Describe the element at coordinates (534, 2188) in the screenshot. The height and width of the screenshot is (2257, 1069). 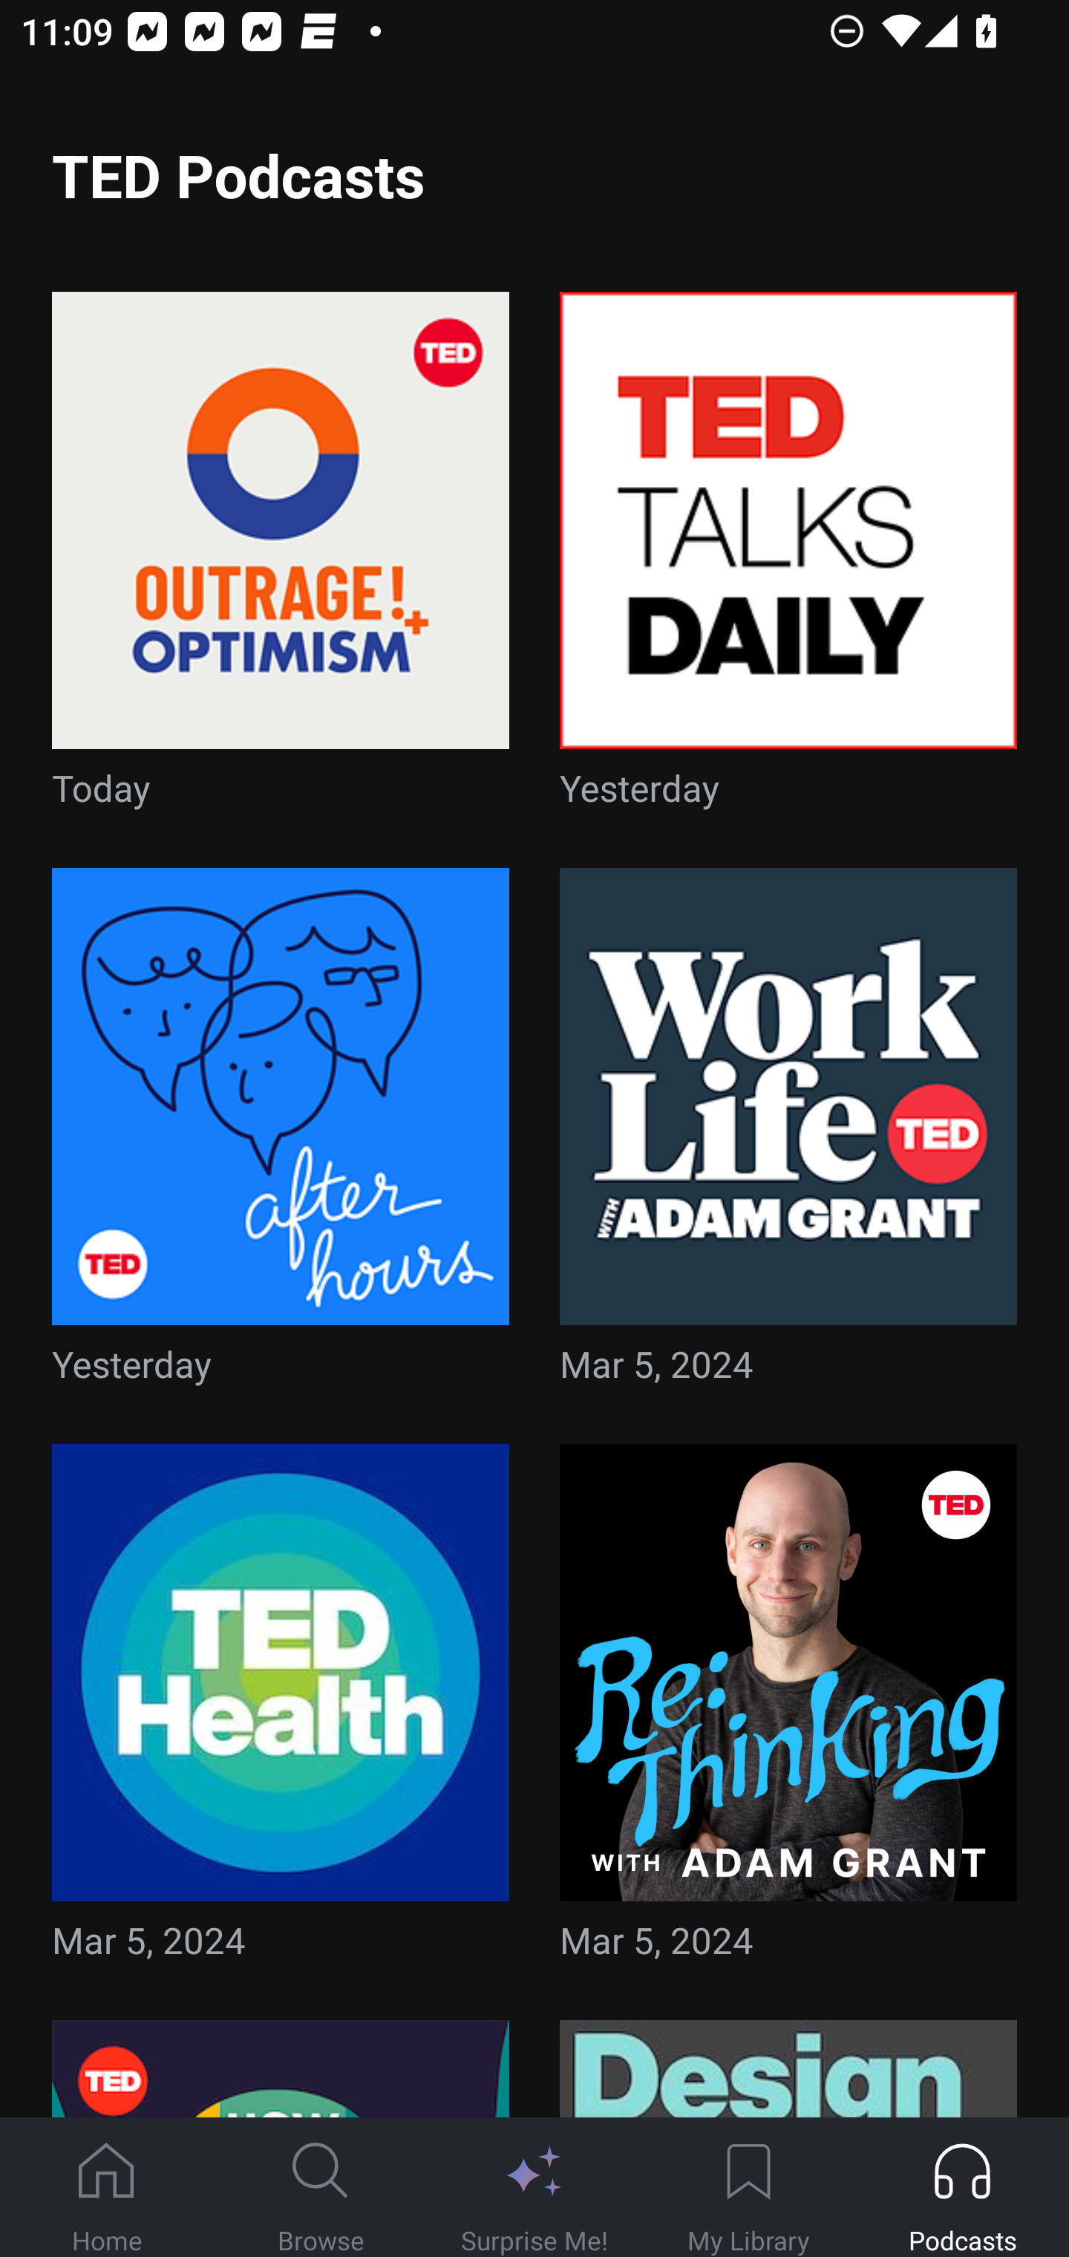
I see `Surprise Me!` at that location.